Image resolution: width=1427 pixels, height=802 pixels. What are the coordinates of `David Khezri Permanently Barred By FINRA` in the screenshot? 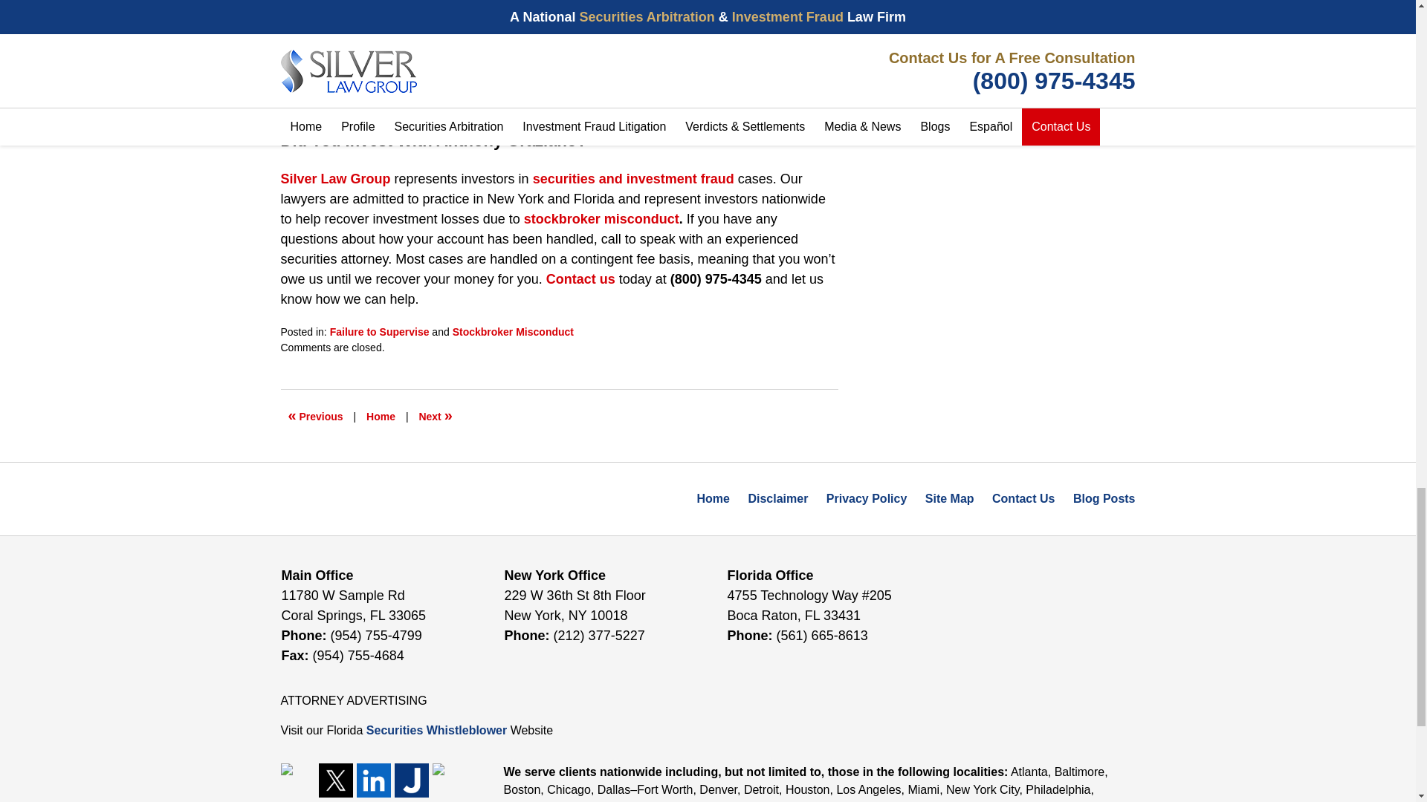 It's located at (435, 416).